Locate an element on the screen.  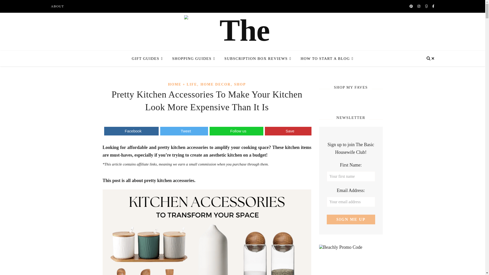
SHOPPING GUIDES is located at coordinates (194, 59).